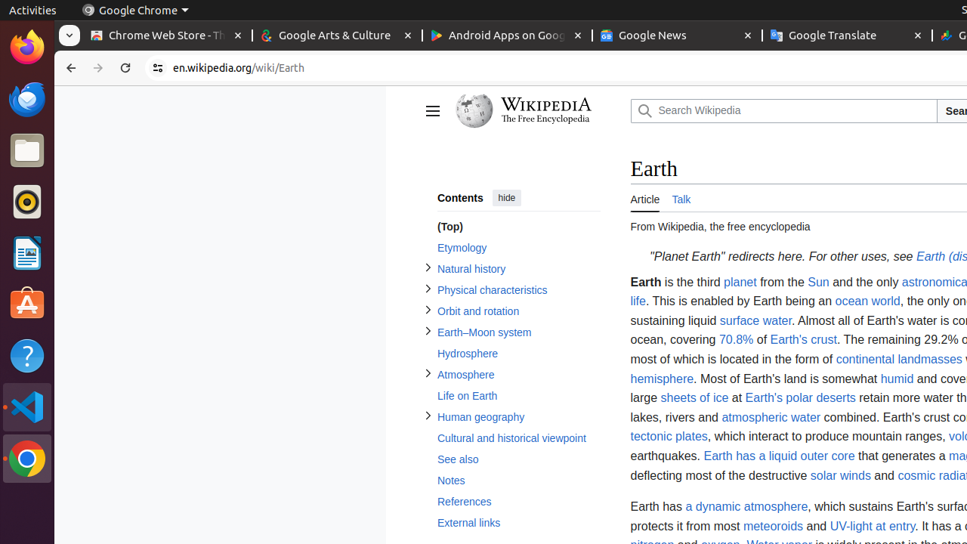 The image size is (967, 544). Describe the element at coordinates (337, 36) in the screenshot. I see `Google Arts & Culture - Memory usage - 64.0 MB` at that location.